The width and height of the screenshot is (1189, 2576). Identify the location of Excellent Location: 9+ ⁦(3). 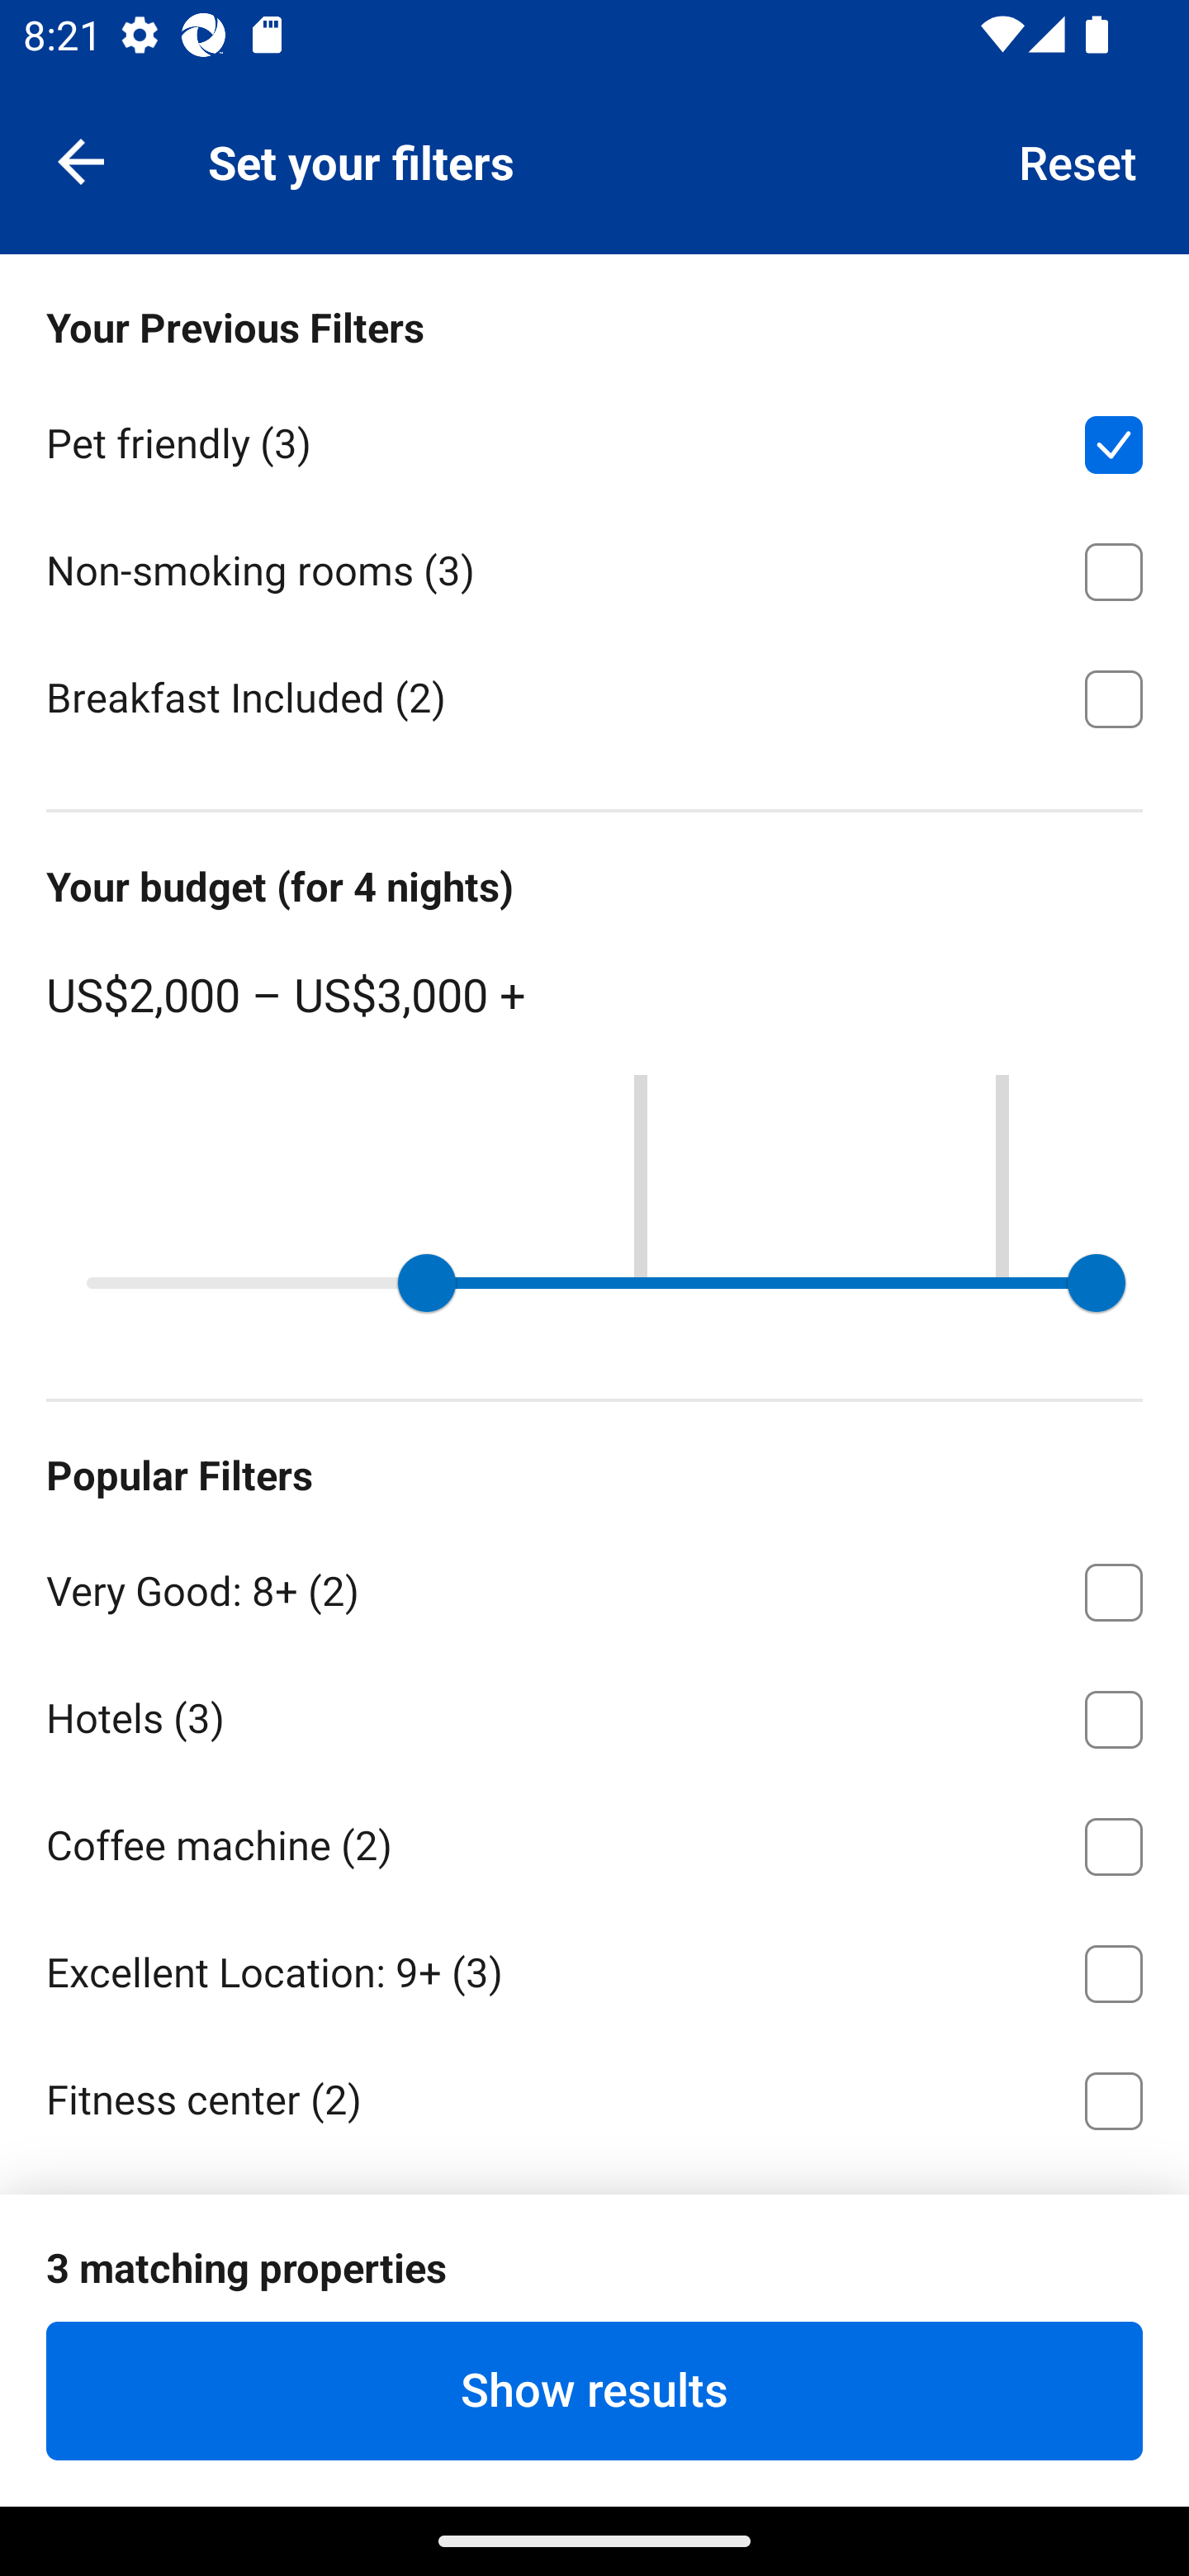
(594, 1968).